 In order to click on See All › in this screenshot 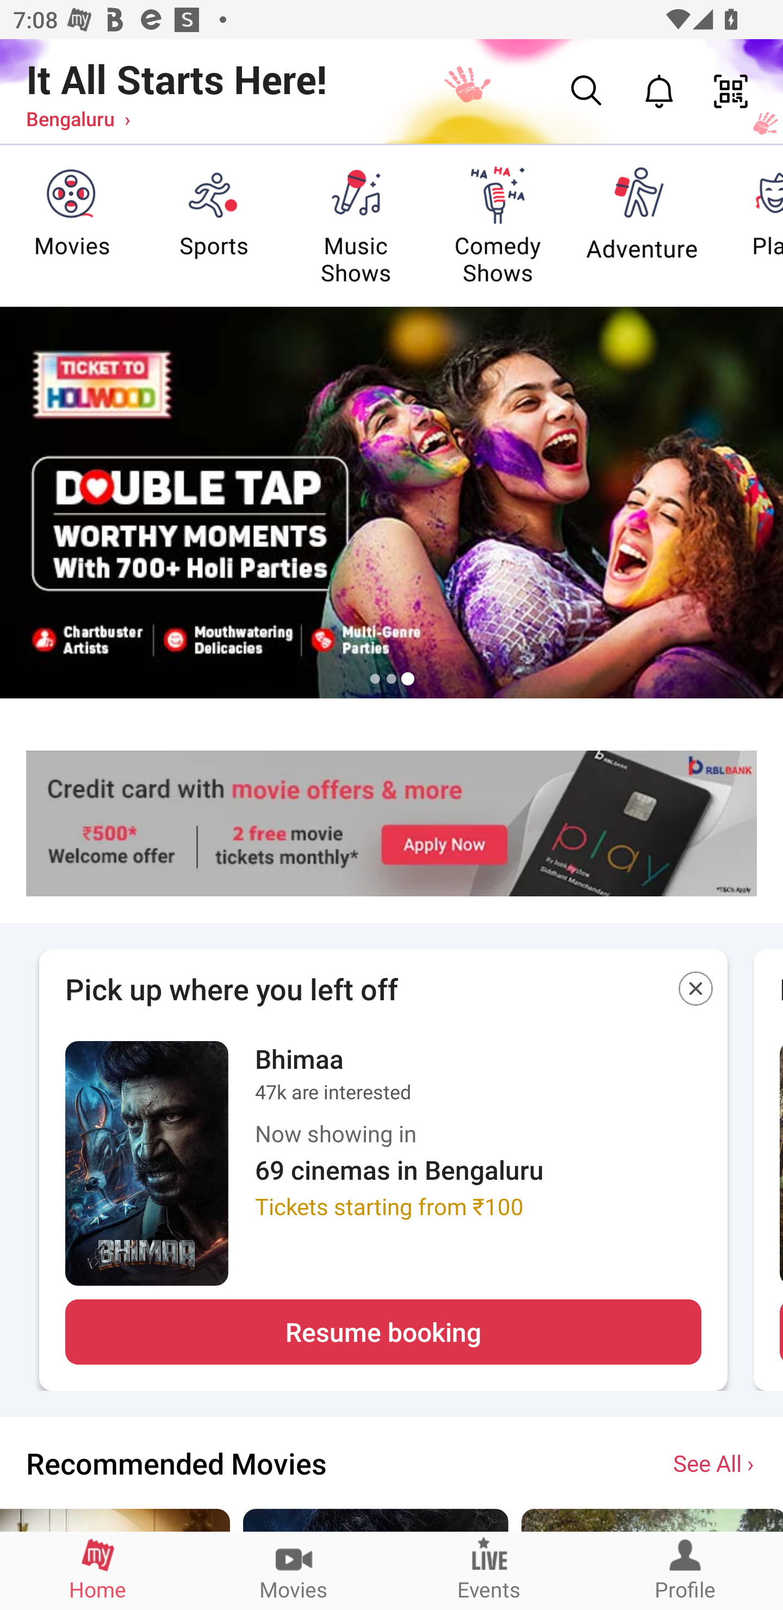, I will do `click(715, 1463)`.